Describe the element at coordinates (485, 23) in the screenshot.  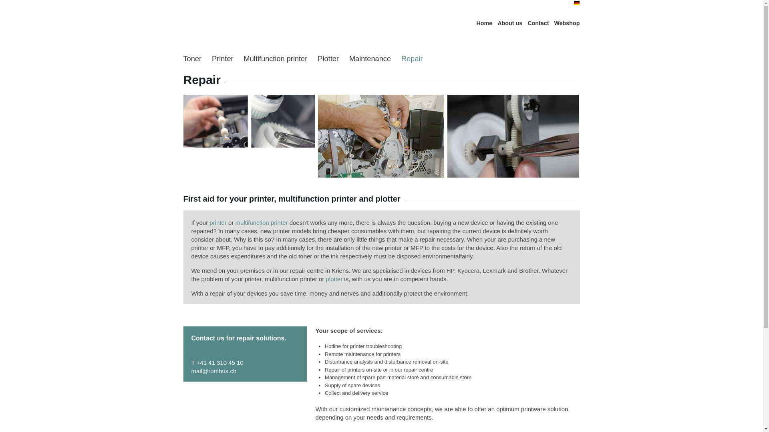
I see `Home` at that location.